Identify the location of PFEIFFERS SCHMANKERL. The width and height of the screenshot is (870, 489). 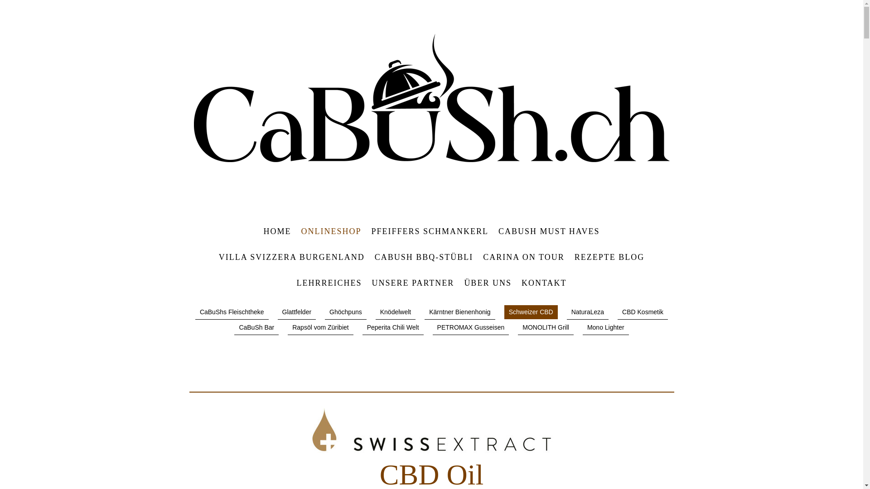
(430, 232).